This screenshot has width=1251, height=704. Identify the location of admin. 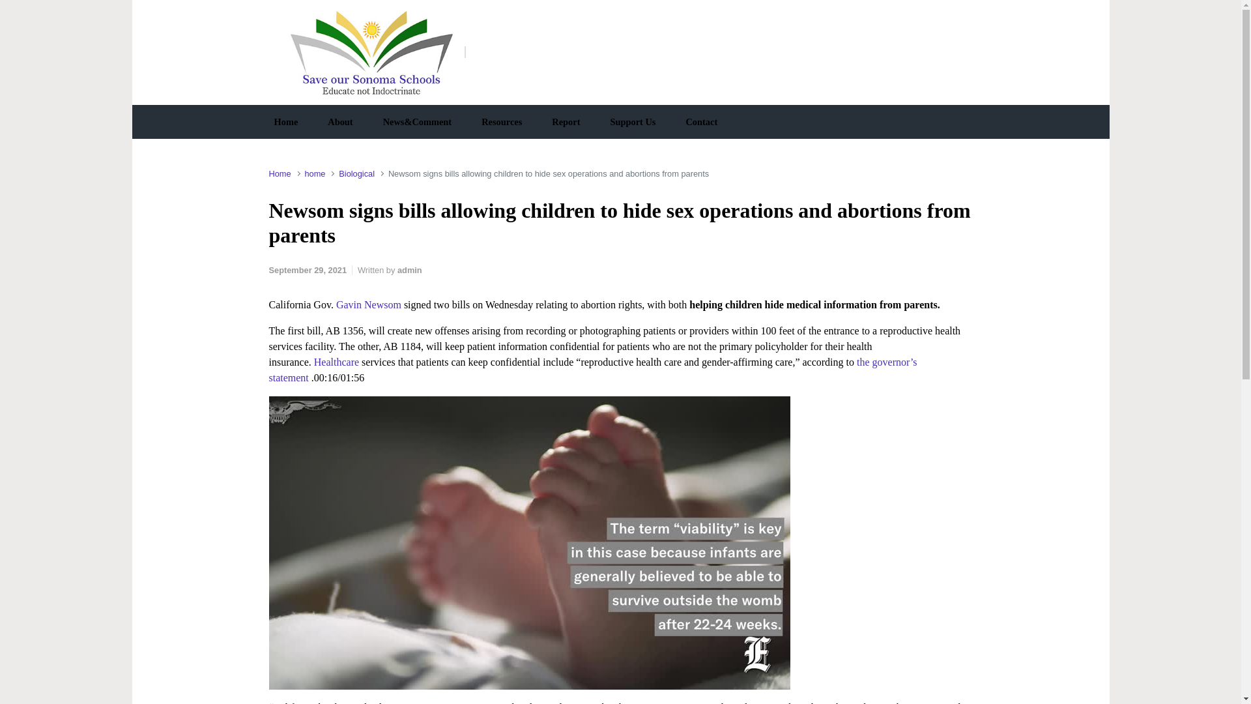
(410, 270).